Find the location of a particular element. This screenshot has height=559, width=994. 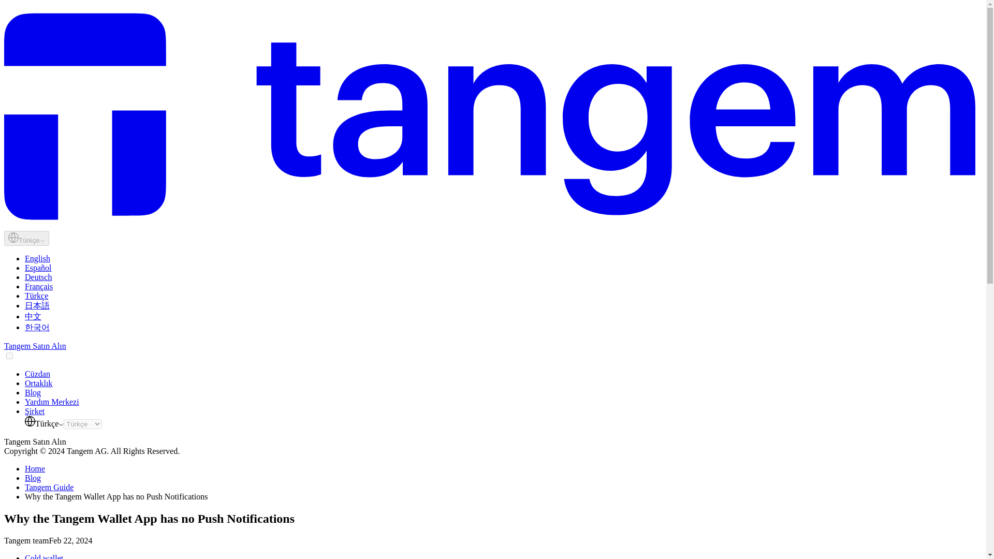

Deutsch is located at coordinates (38, 277).